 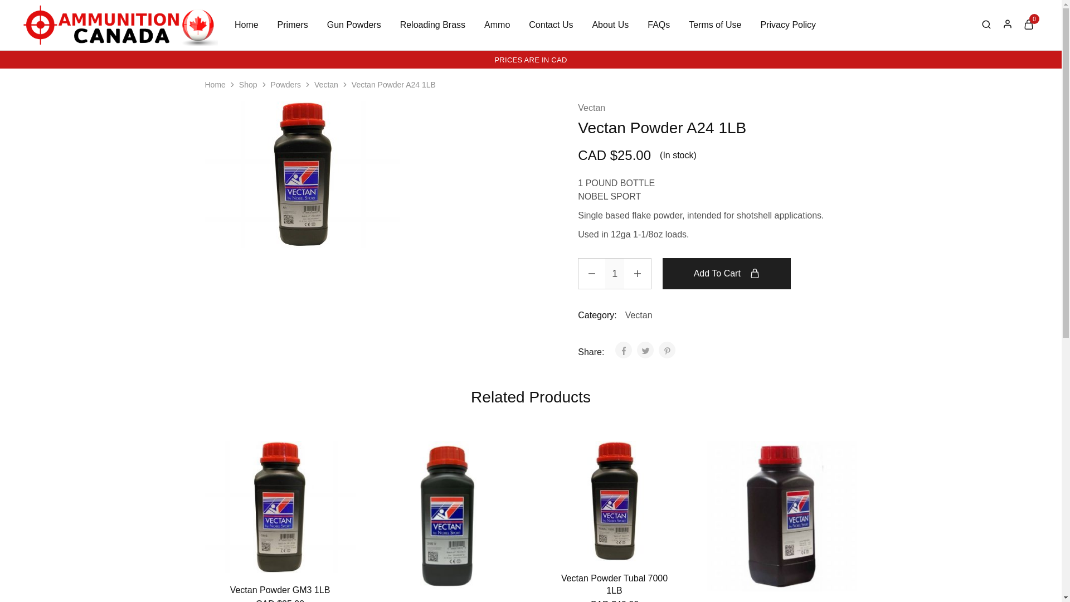 I want to click on vectan-powder-a1, so click(x=303, y=174).